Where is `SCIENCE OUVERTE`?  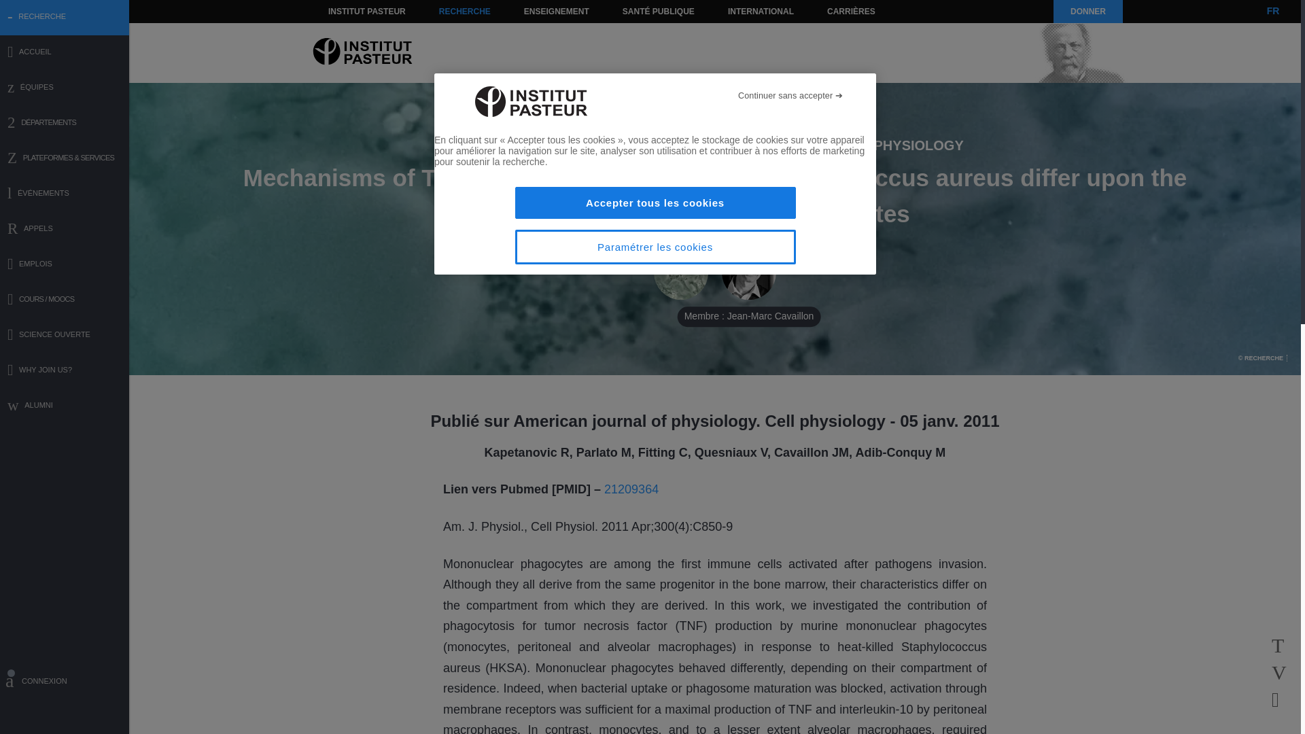 SCIENCE OUVERTE is located at coordinates (65, 336).